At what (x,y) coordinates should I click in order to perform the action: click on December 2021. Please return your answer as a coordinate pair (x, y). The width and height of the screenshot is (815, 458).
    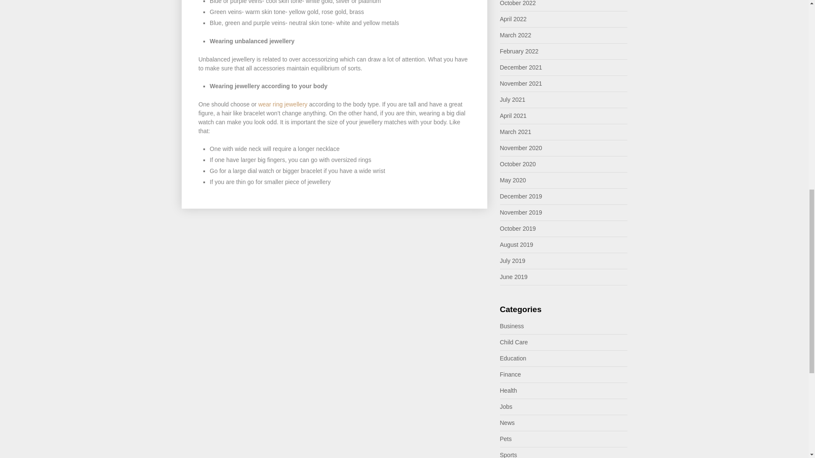
    Looking at the image, I should click on (521, 67).